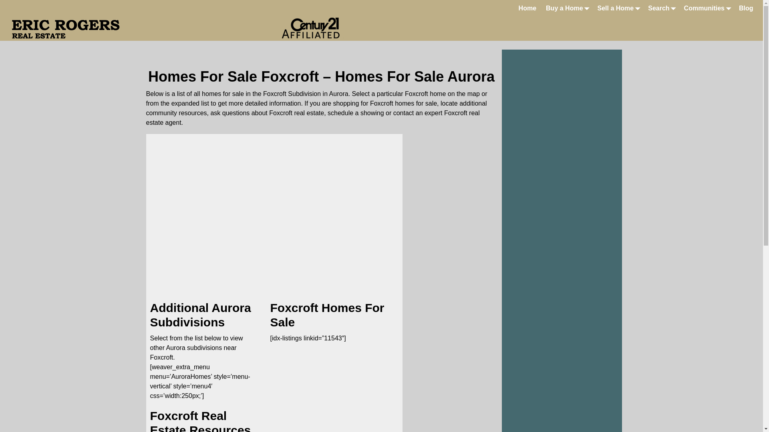 The image size is (769, 432). Describe the element at coordinates (618, 8) in the screenshot. I see `Sell a Home Illinois` at that location.